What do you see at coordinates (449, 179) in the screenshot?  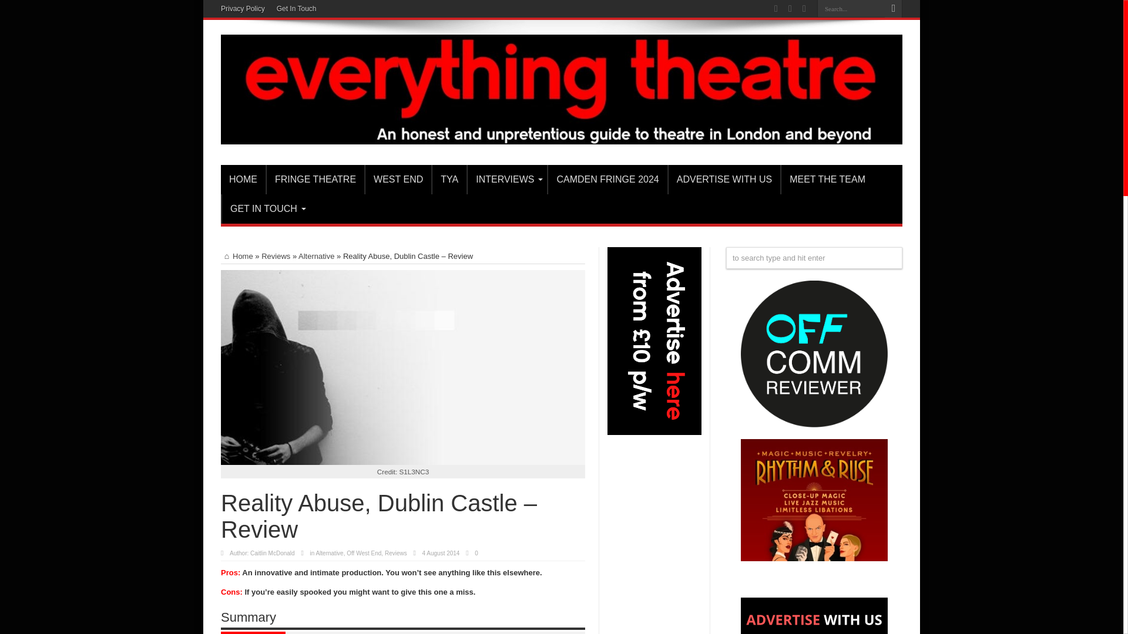 I see `TYA` at bounding box center [449, 179].